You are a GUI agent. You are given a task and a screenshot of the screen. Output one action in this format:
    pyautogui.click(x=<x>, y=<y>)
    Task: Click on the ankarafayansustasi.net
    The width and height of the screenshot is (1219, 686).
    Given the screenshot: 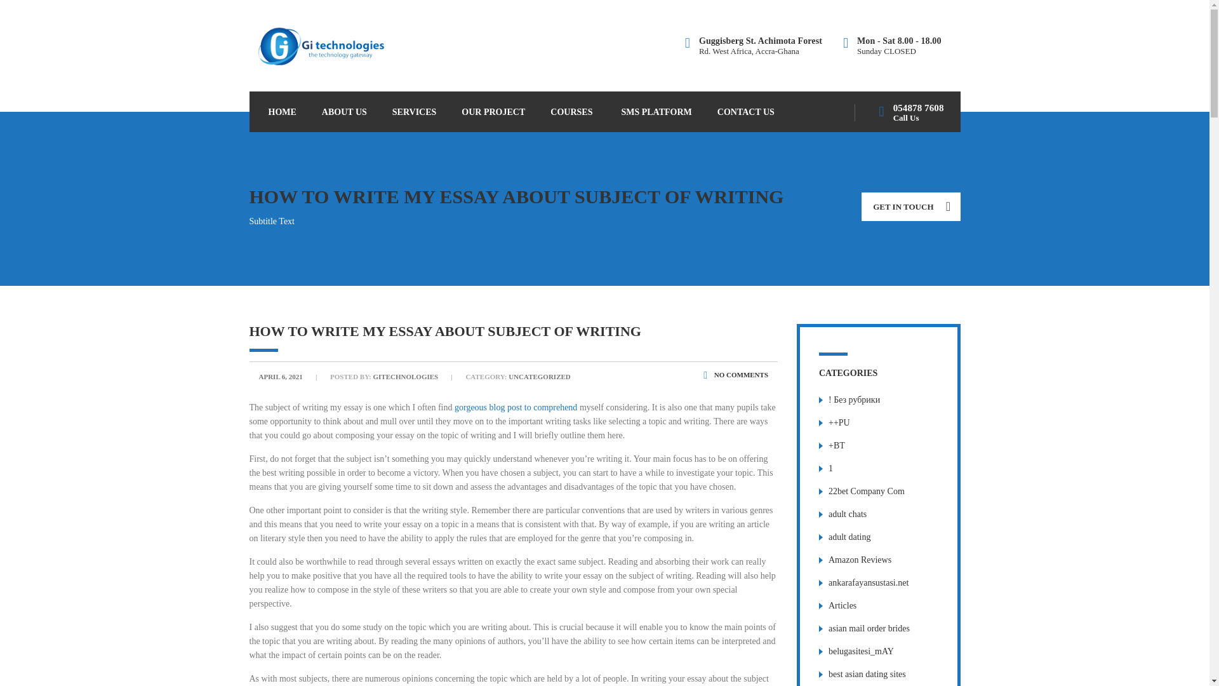 What is the action you would take?
    pyautogui.click(x=869, y=582)
    